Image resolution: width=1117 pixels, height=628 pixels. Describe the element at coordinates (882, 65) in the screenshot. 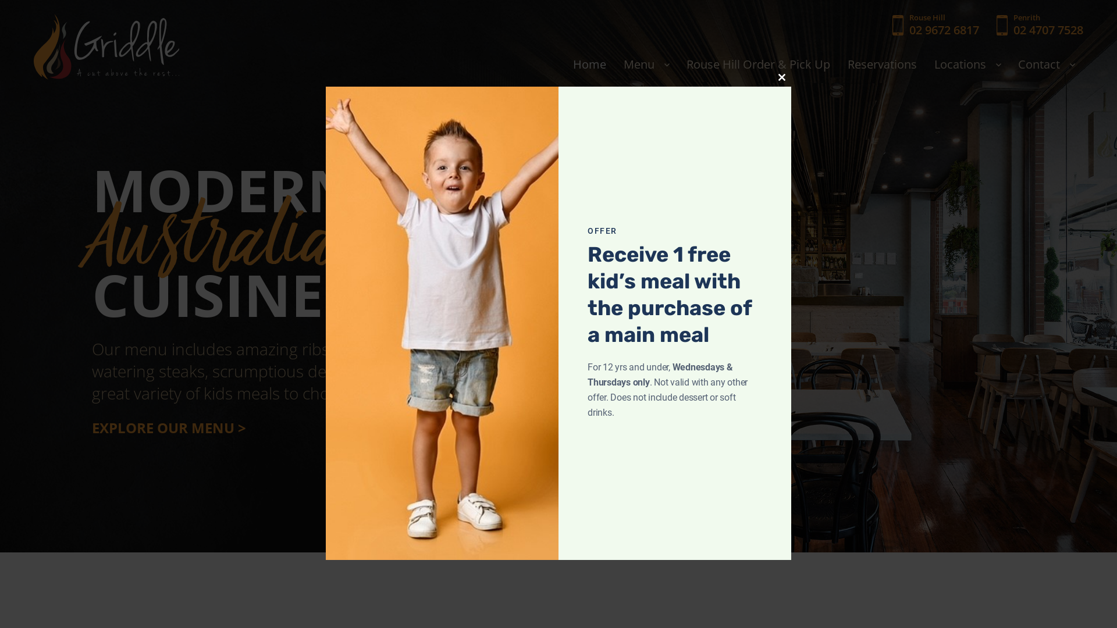

I see `Reservations` at that location.